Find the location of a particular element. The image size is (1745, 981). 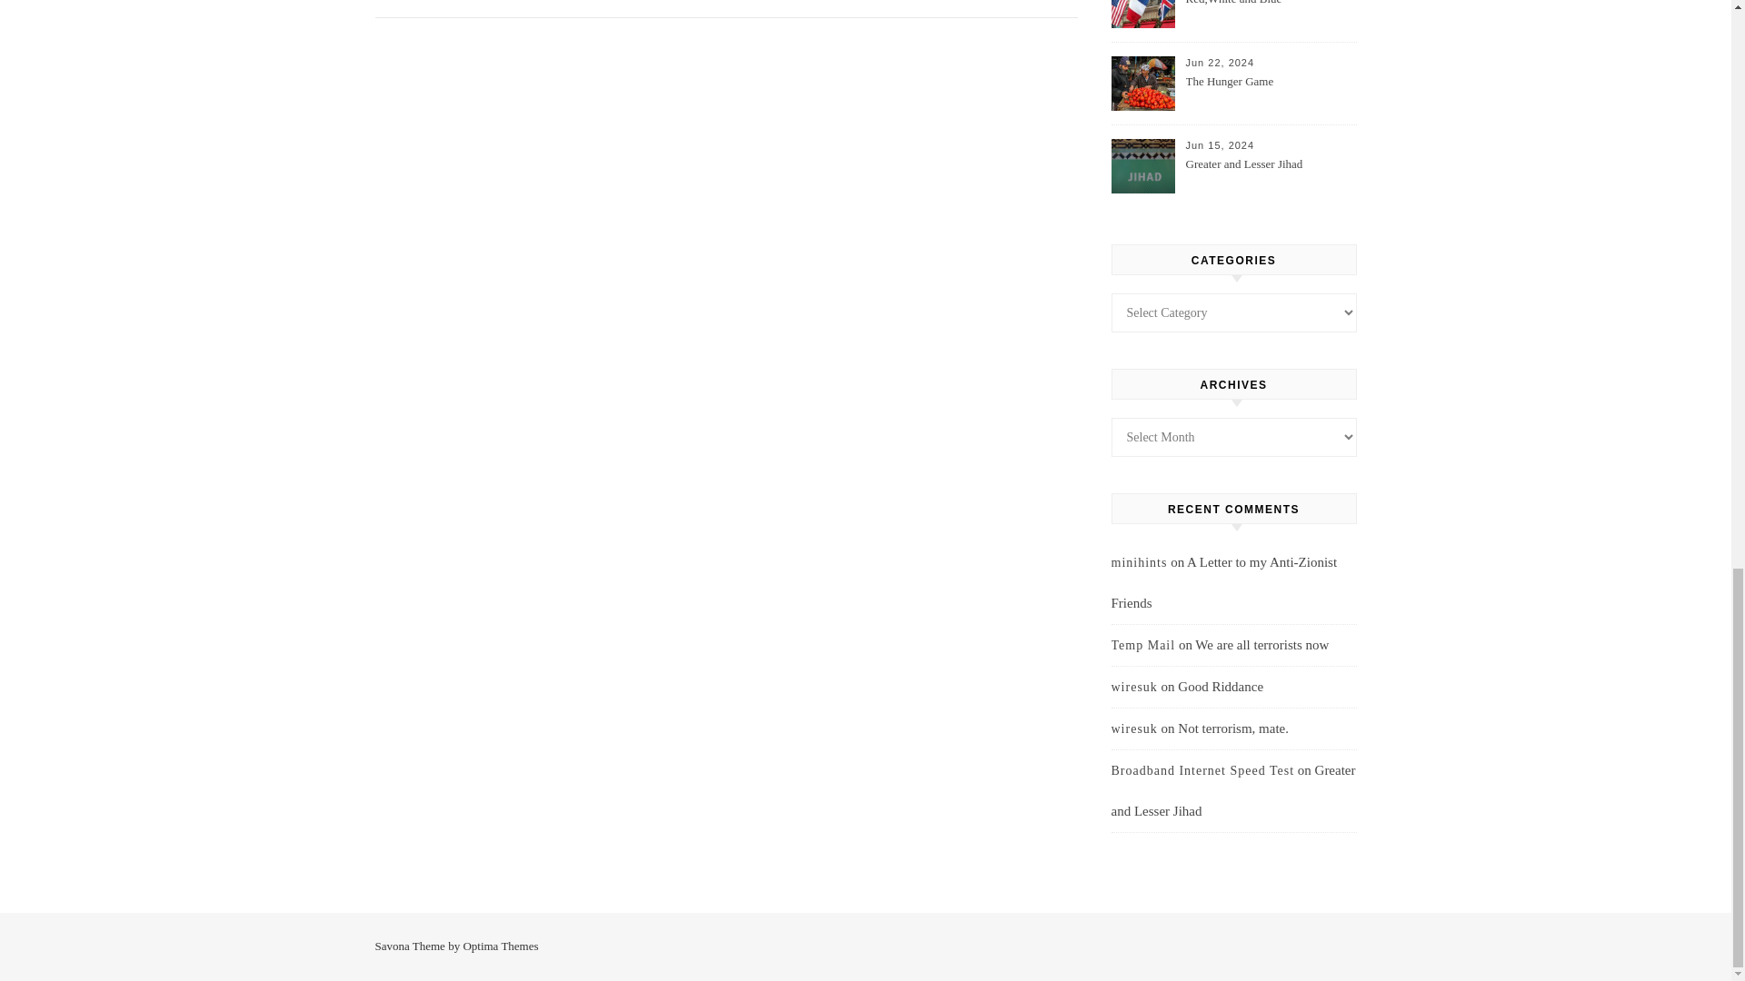

A Letter to my Anti-Zionist Friends is located at coordinates (1223, 582).